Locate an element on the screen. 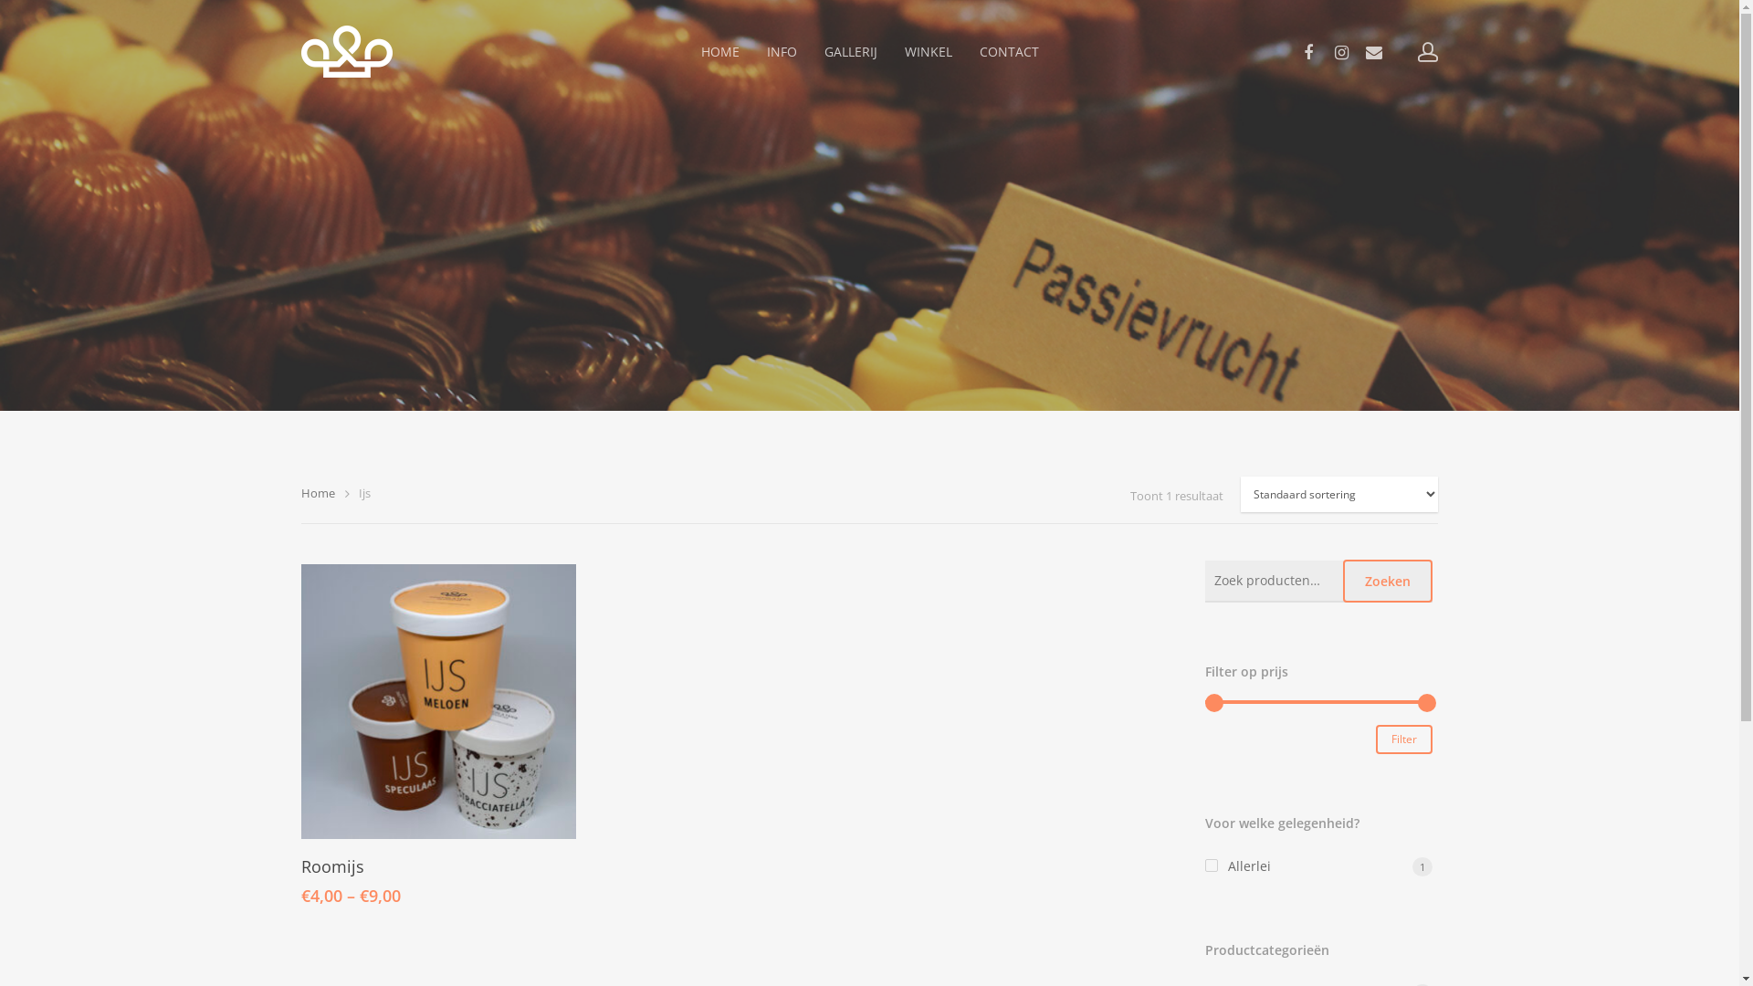 The height and width of the screenshot is (986, 1753). Filter is located at coordinates (1404, 739).